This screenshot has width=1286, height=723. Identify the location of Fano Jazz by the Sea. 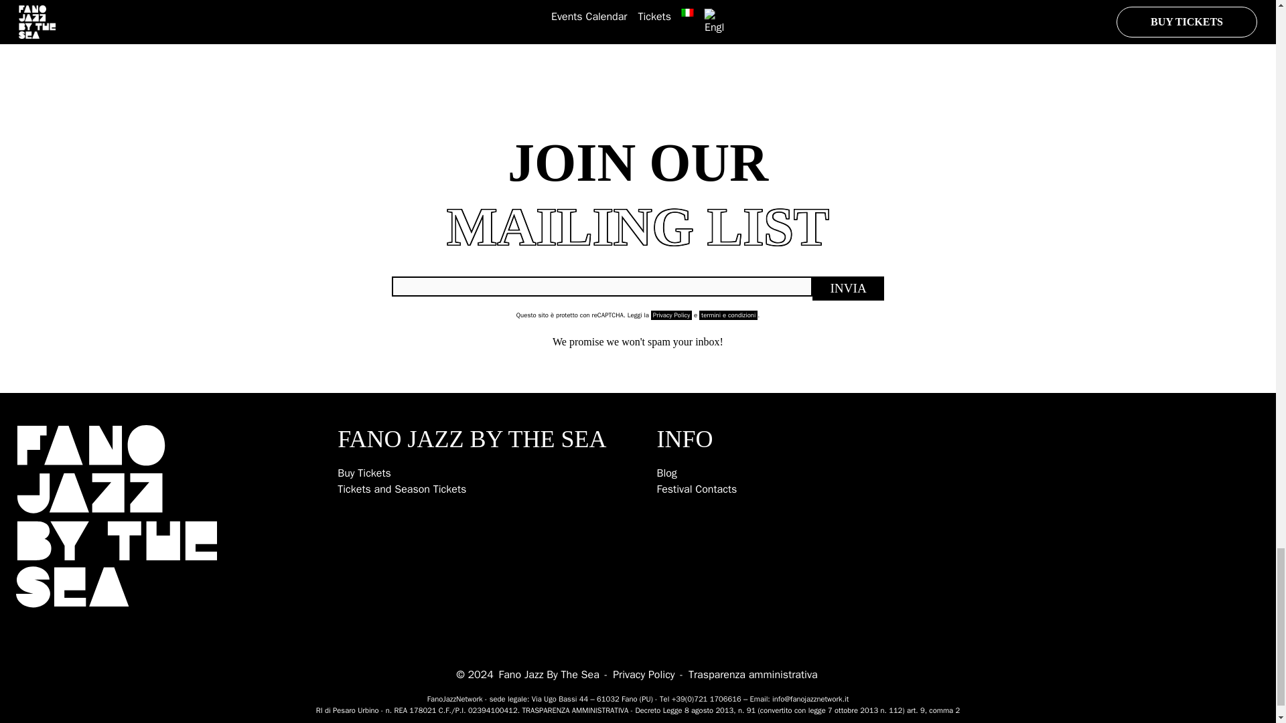
(117, 516).